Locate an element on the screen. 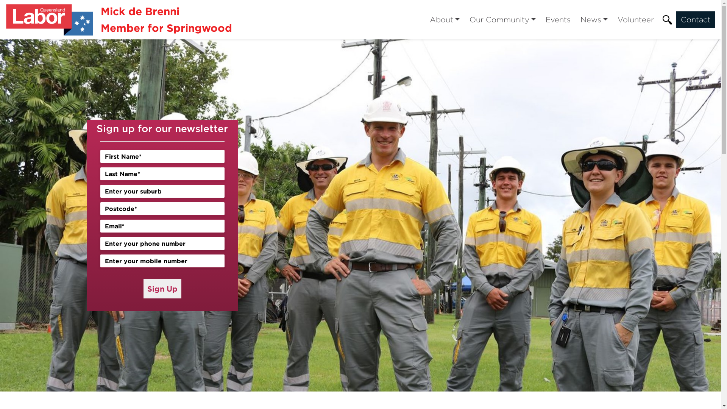 This screenshot has height=409, width=727. Our Community is located at coordinates (503, 20).